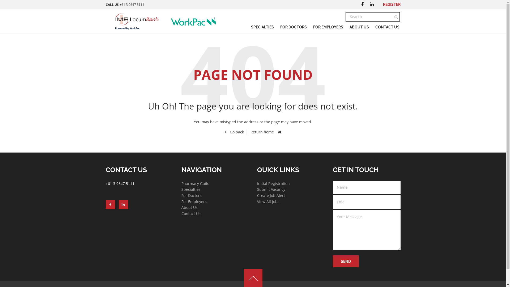  I want to click on REGISTER, so click(392, 5).